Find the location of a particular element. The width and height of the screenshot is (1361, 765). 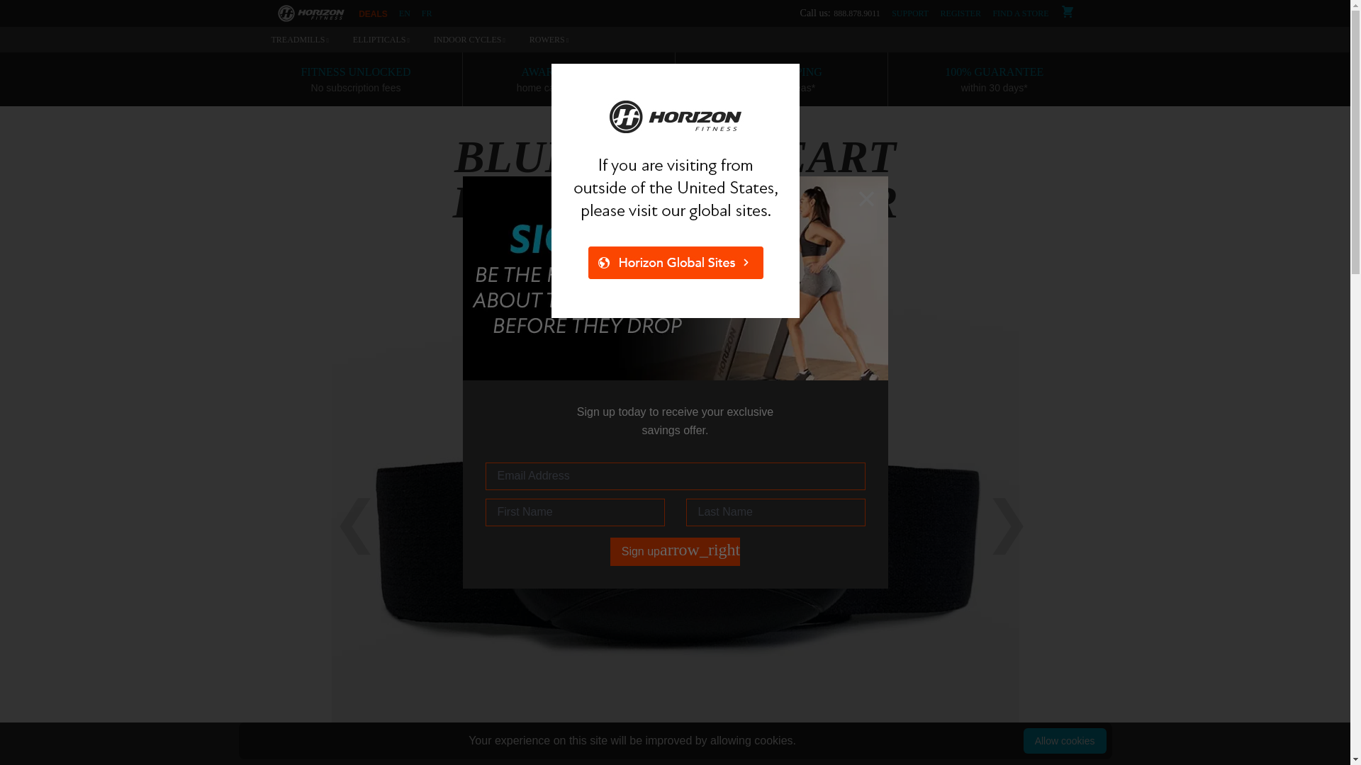

Cart is located at coordinates (1072, 13).